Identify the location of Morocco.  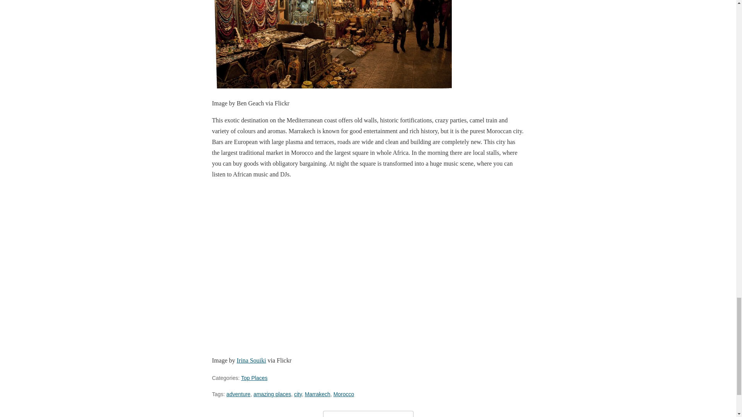
(344, 394).